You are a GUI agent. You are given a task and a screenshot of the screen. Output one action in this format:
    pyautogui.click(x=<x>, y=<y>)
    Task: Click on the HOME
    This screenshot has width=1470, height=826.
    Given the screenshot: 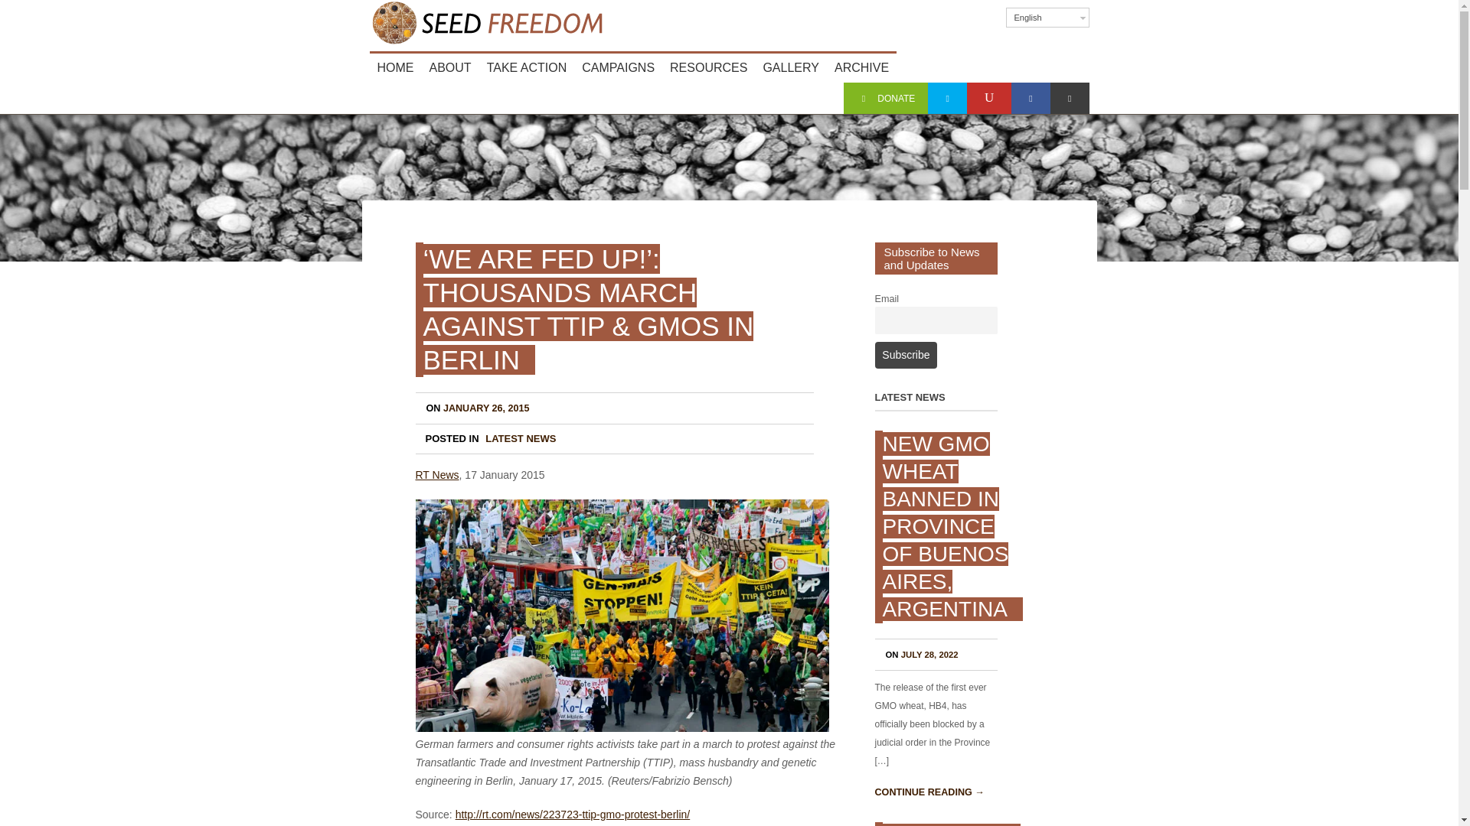 What is the action you would take?
    pyautogui.click(x=394, y=68)
    